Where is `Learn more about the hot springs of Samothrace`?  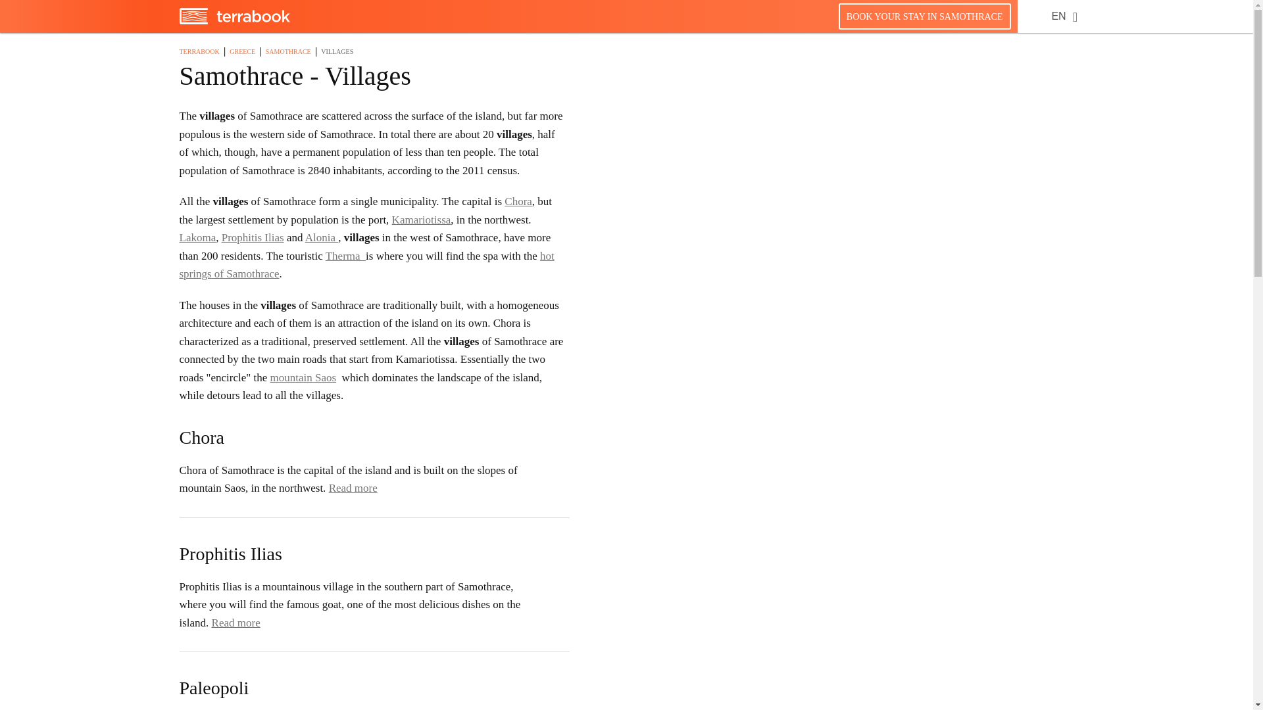
Learn more about the hot springs of Samothrace is located at coordinates (366, 265).